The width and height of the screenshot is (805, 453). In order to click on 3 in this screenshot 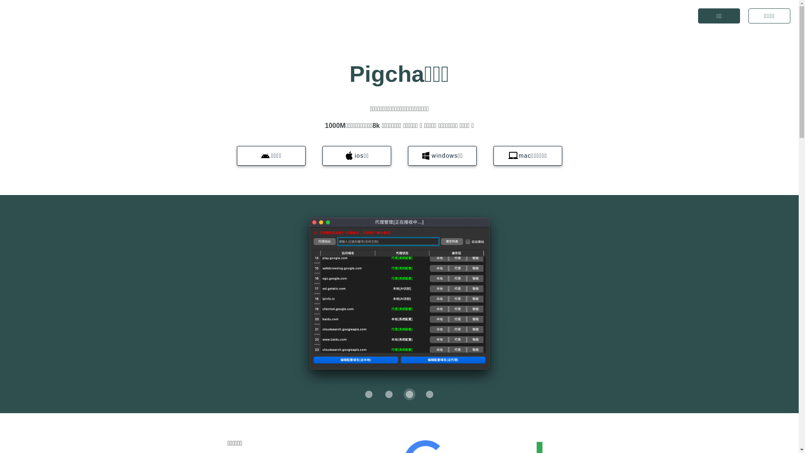, I will do `click(430, 394)`.